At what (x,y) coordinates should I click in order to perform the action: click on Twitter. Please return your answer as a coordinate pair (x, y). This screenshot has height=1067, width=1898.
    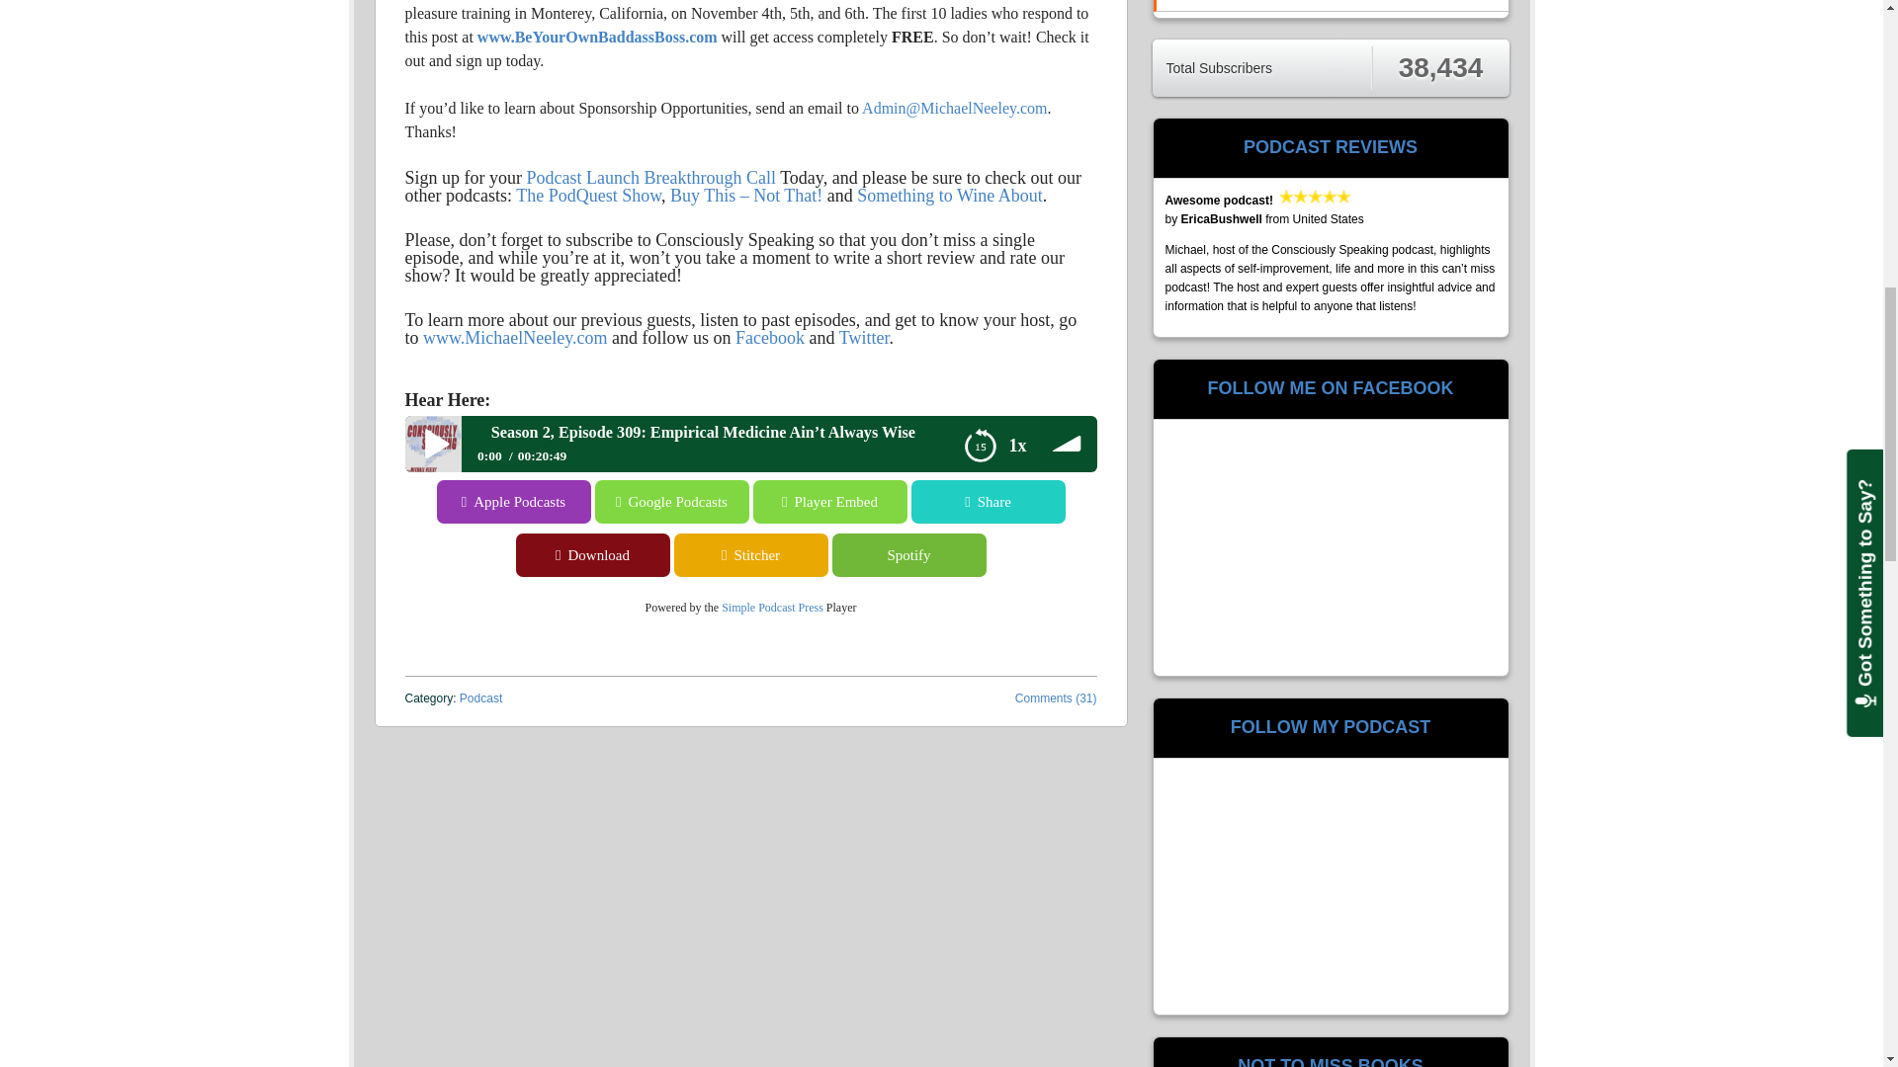
    Looking at the image, I should click on (864, 338).